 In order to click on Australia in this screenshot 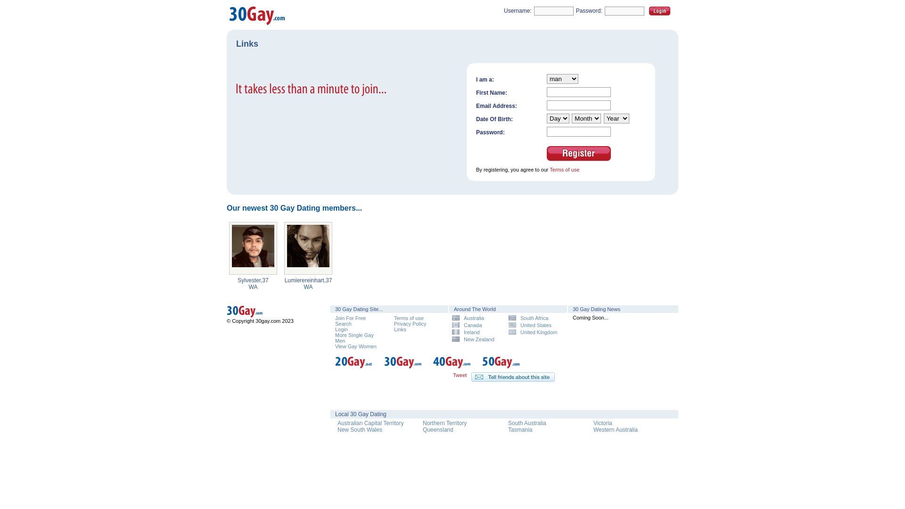, I will do `click(477, 318)`.